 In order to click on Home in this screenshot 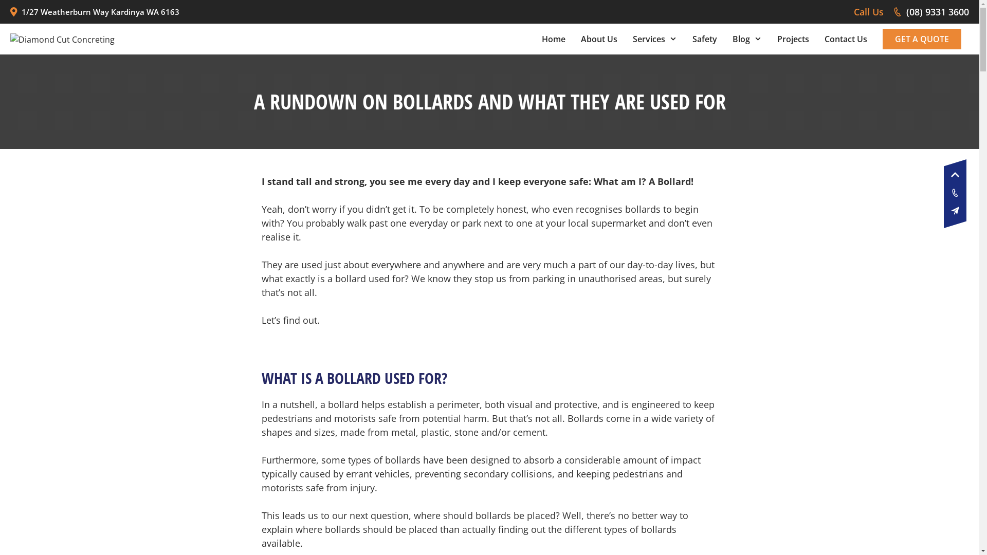, I will do `click(554, 39)`.